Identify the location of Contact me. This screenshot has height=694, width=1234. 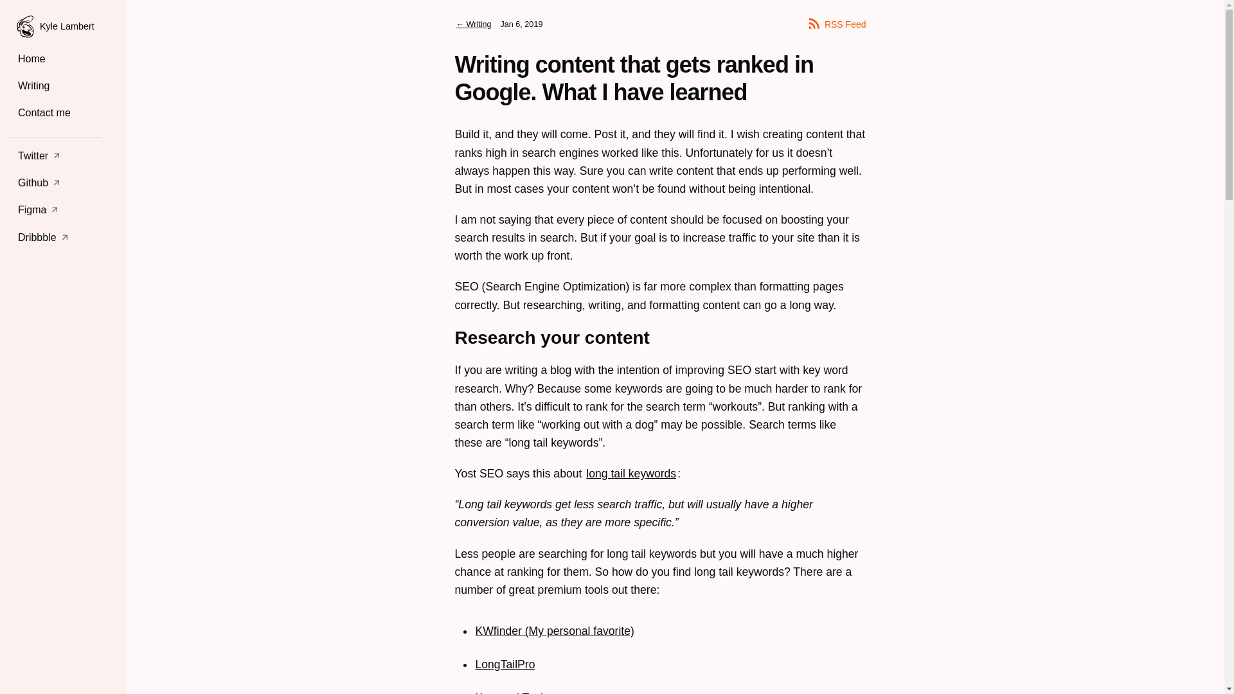
(55, 113).